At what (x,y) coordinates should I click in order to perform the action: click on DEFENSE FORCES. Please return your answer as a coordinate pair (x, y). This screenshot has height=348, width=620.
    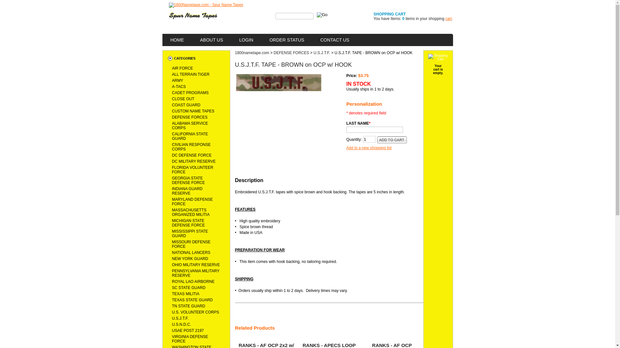
    Looking at the image, I should click on (190, 117).